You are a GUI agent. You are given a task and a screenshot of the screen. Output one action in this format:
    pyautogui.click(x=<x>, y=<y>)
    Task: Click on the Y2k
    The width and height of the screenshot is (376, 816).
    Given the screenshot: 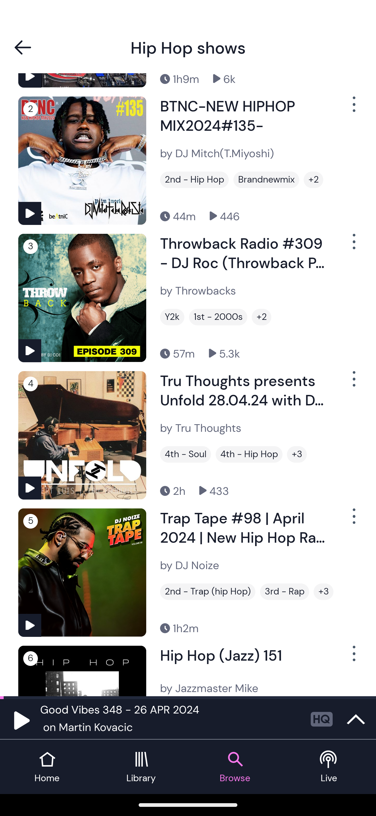 What is the action you would take?
    pyautogui.click(x=172, y=317)
    